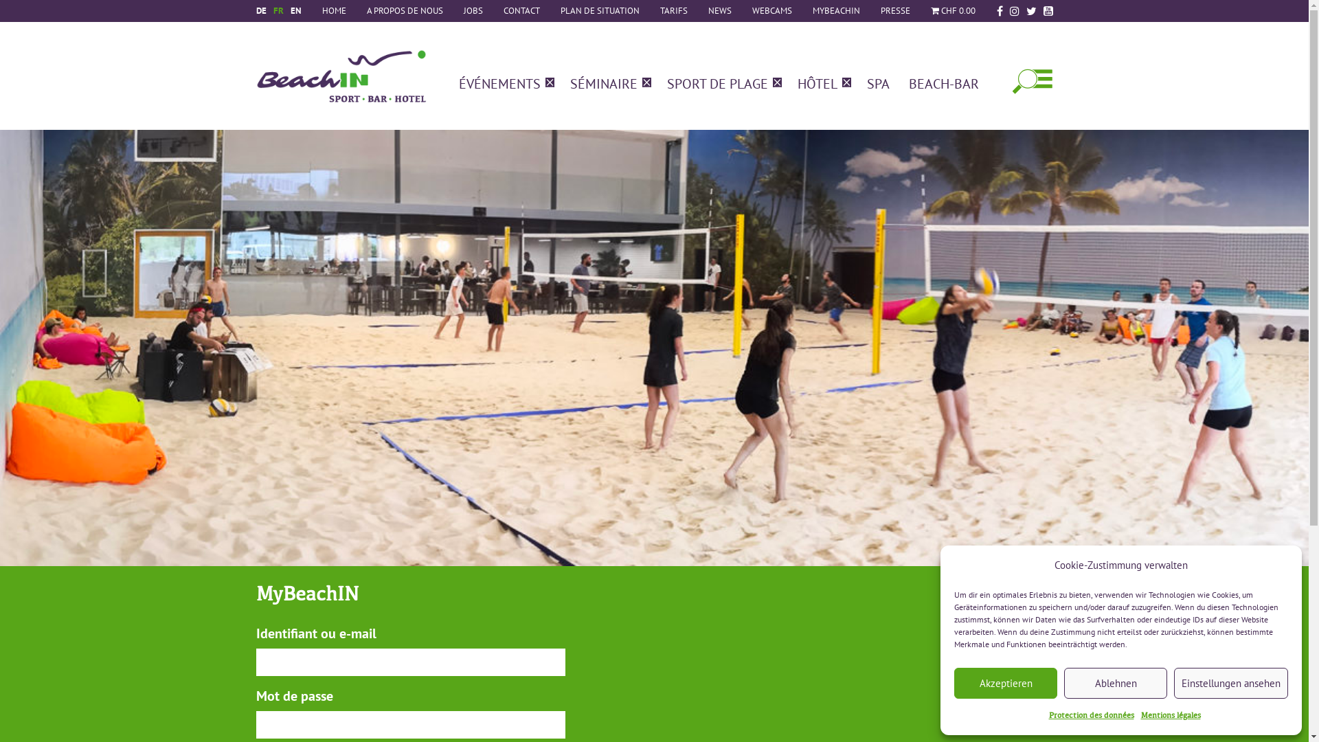  I want to click on MYBEACHIN, so click(837, 11).